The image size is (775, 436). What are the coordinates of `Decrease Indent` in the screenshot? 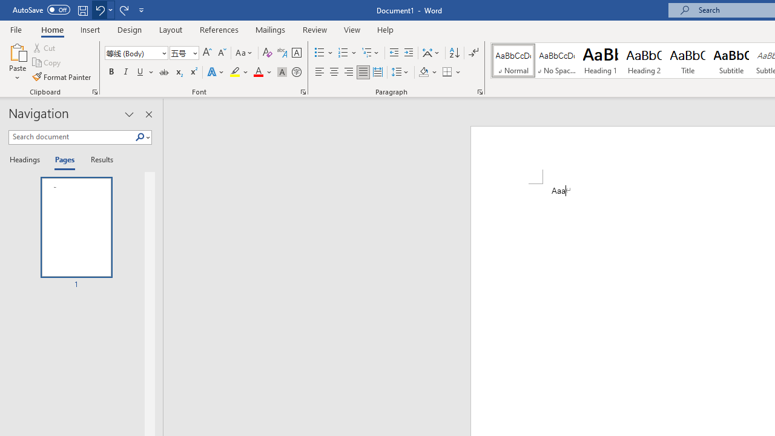 It's located at (394, 53).